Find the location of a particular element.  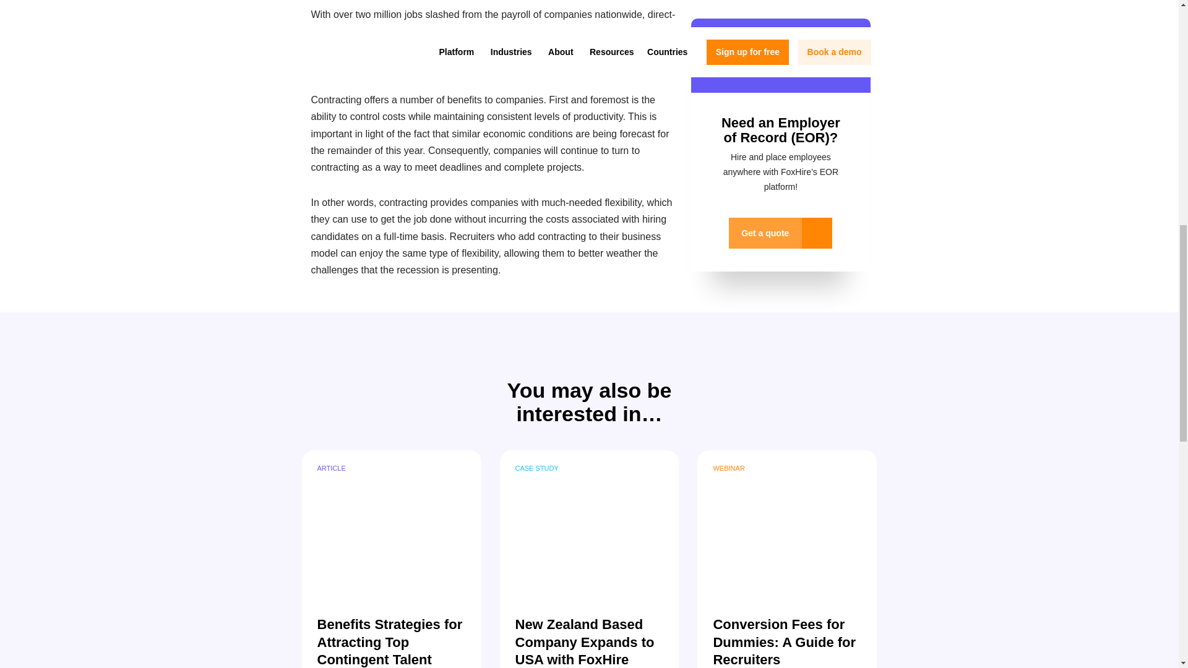

Benefits Strategies for Attracting Top Contingent Talent is located at coordinates (391, 523).